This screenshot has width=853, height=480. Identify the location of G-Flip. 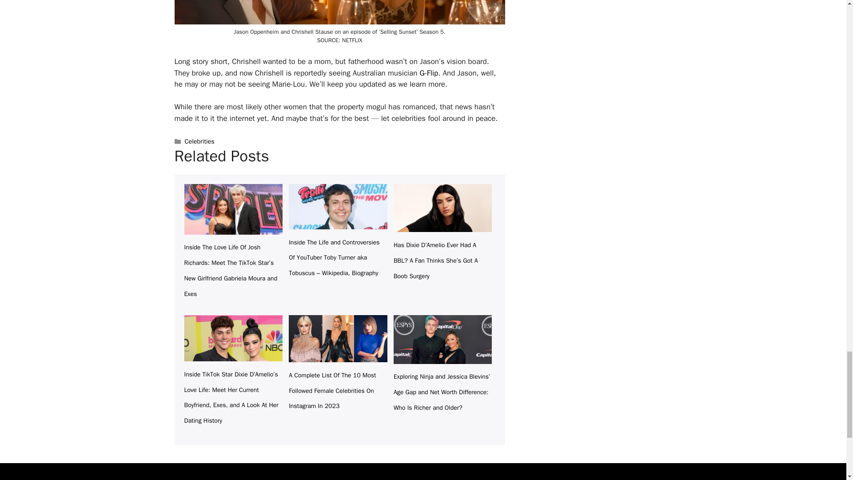
(429, 73).